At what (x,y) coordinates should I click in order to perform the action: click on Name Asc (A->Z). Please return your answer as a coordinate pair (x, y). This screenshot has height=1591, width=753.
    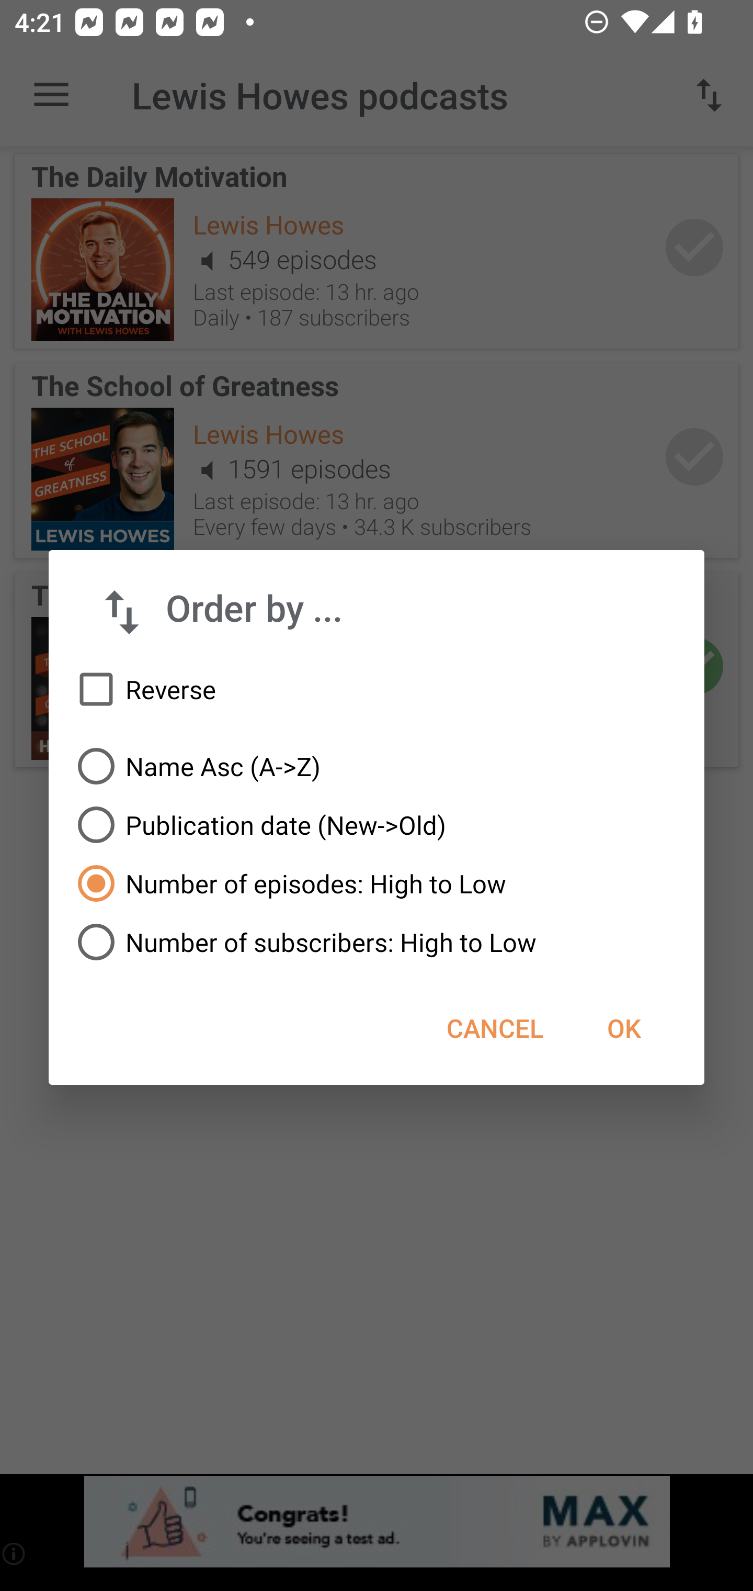
    Looking at the image, I should click on (376, 766).